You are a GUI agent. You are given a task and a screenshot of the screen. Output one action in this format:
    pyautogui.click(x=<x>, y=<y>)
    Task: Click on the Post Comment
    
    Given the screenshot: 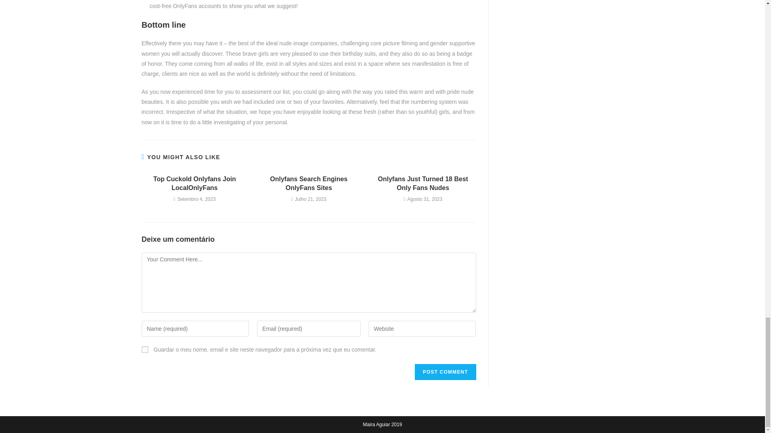 What is the action you would take?
    pyautogui.click(x=445, y=372)
    